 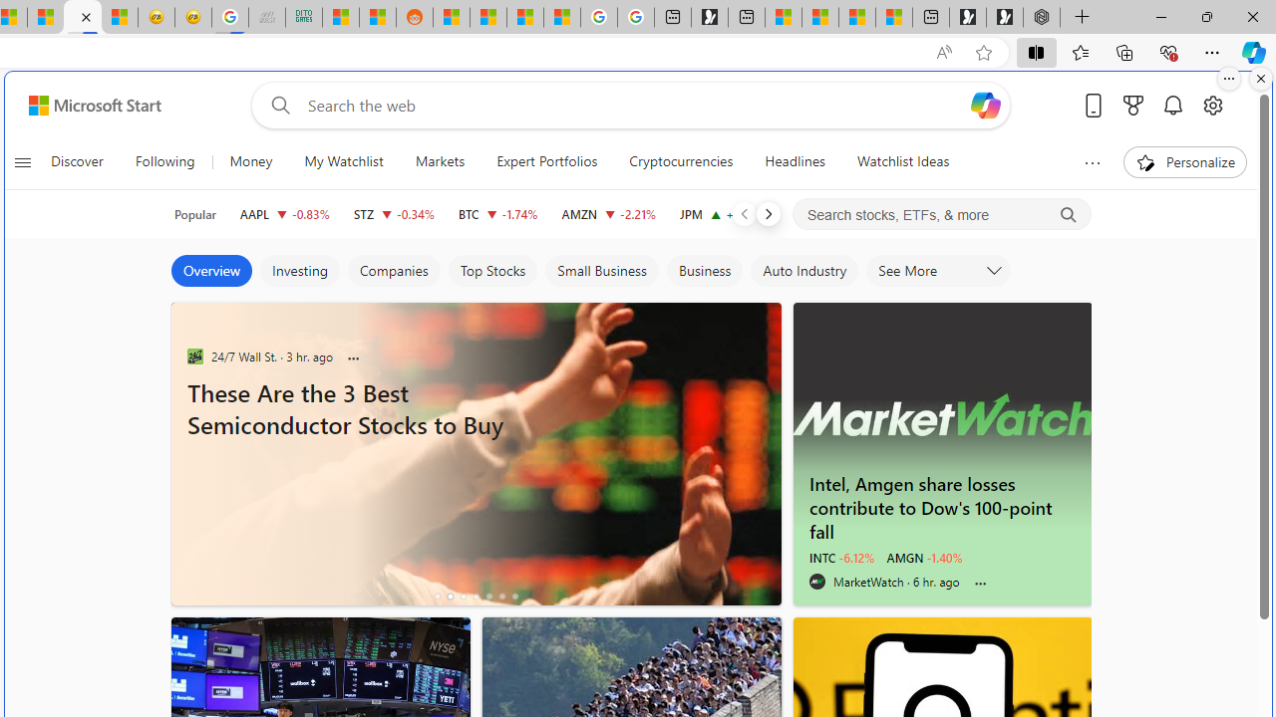 I want to click on AAPL APPLE INC. decrease 224.53 -1.87 -0.83%, so click(x=284, y=213).